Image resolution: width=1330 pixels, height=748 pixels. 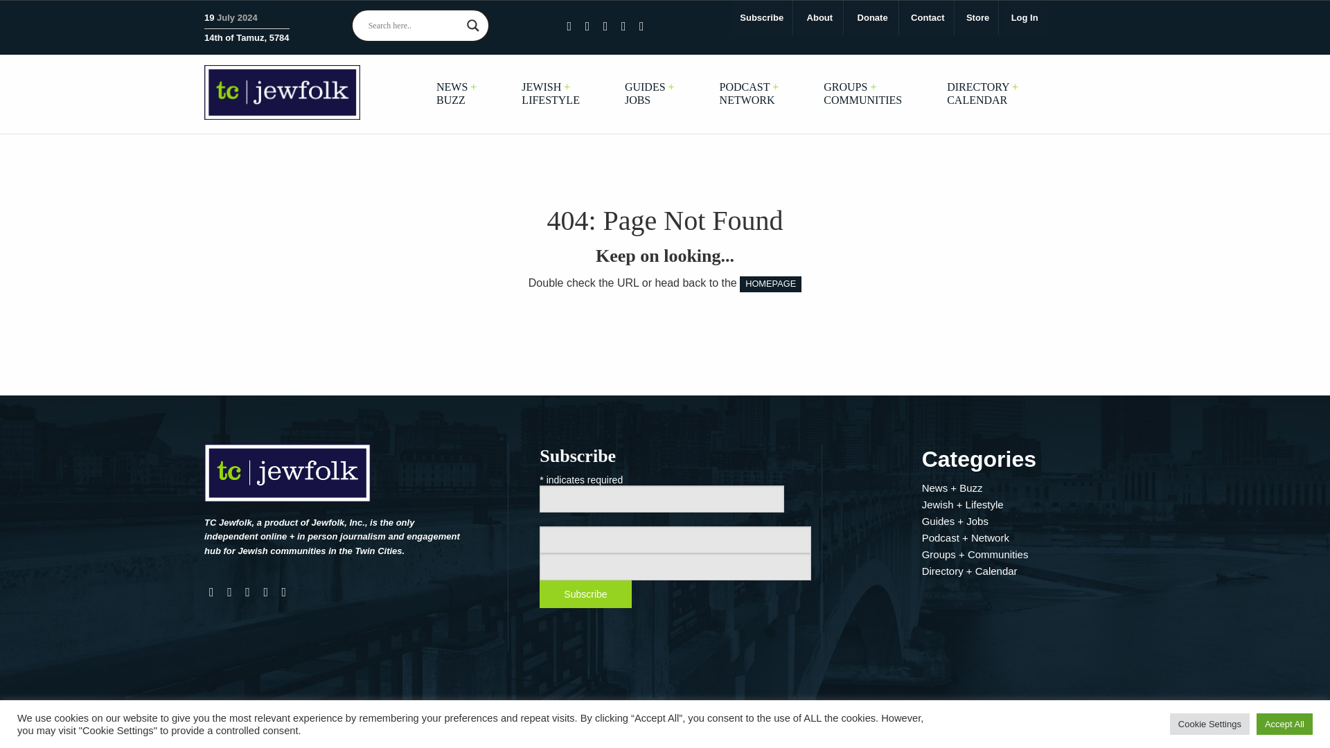 I want to click on Donate, so click(x=873, y=18).